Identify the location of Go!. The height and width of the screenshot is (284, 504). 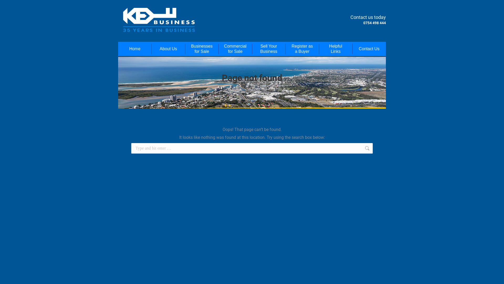
(381, 149).